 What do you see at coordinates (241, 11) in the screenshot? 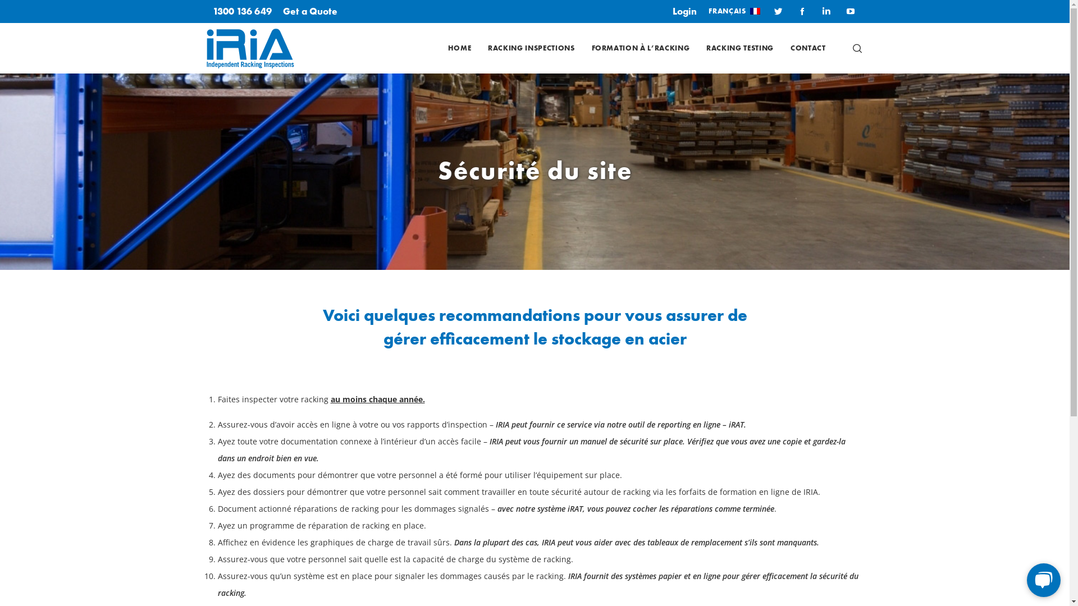
I see `1300 136 649` at bounding box center [241, 11].